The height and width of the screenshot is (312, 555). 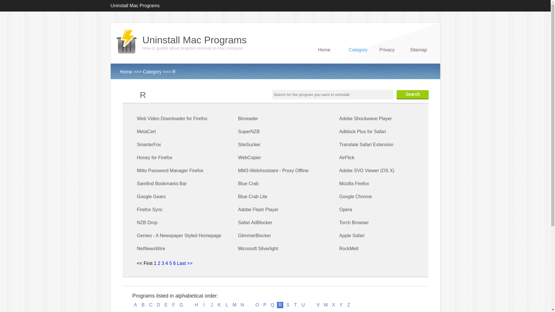 What do you see at coordinates (158, 305) in the screenshot?
I see `D` at bounding box center [158, 305].